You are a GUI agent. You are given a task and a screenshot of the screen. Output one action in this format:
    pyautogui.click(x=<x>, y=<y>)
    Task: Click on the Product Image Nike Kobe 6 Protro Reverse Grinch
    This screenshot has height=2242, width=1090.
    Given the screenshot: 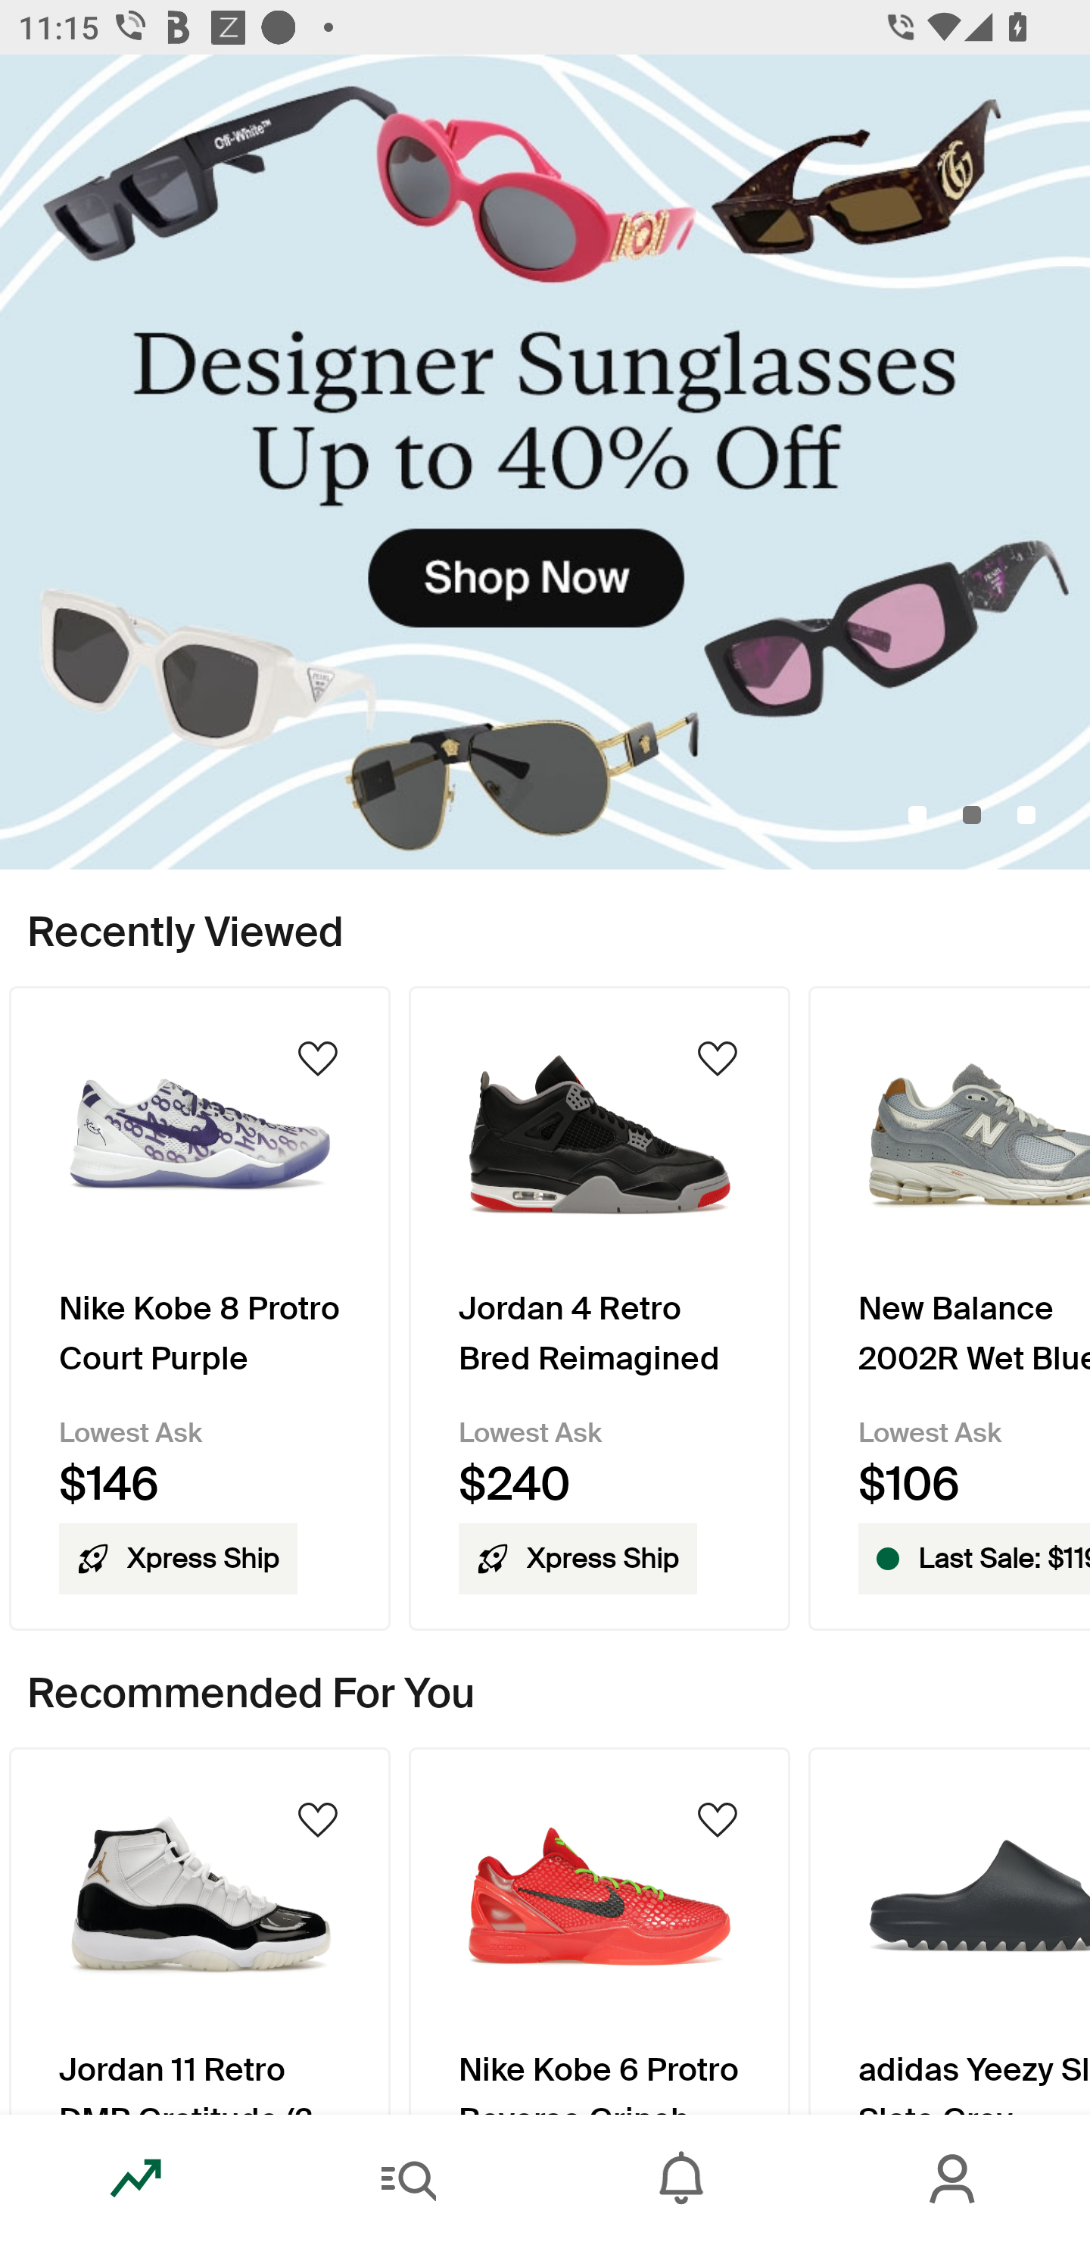 What is the action you would take?
    pyautogui.click(x=599, y=1930)
    